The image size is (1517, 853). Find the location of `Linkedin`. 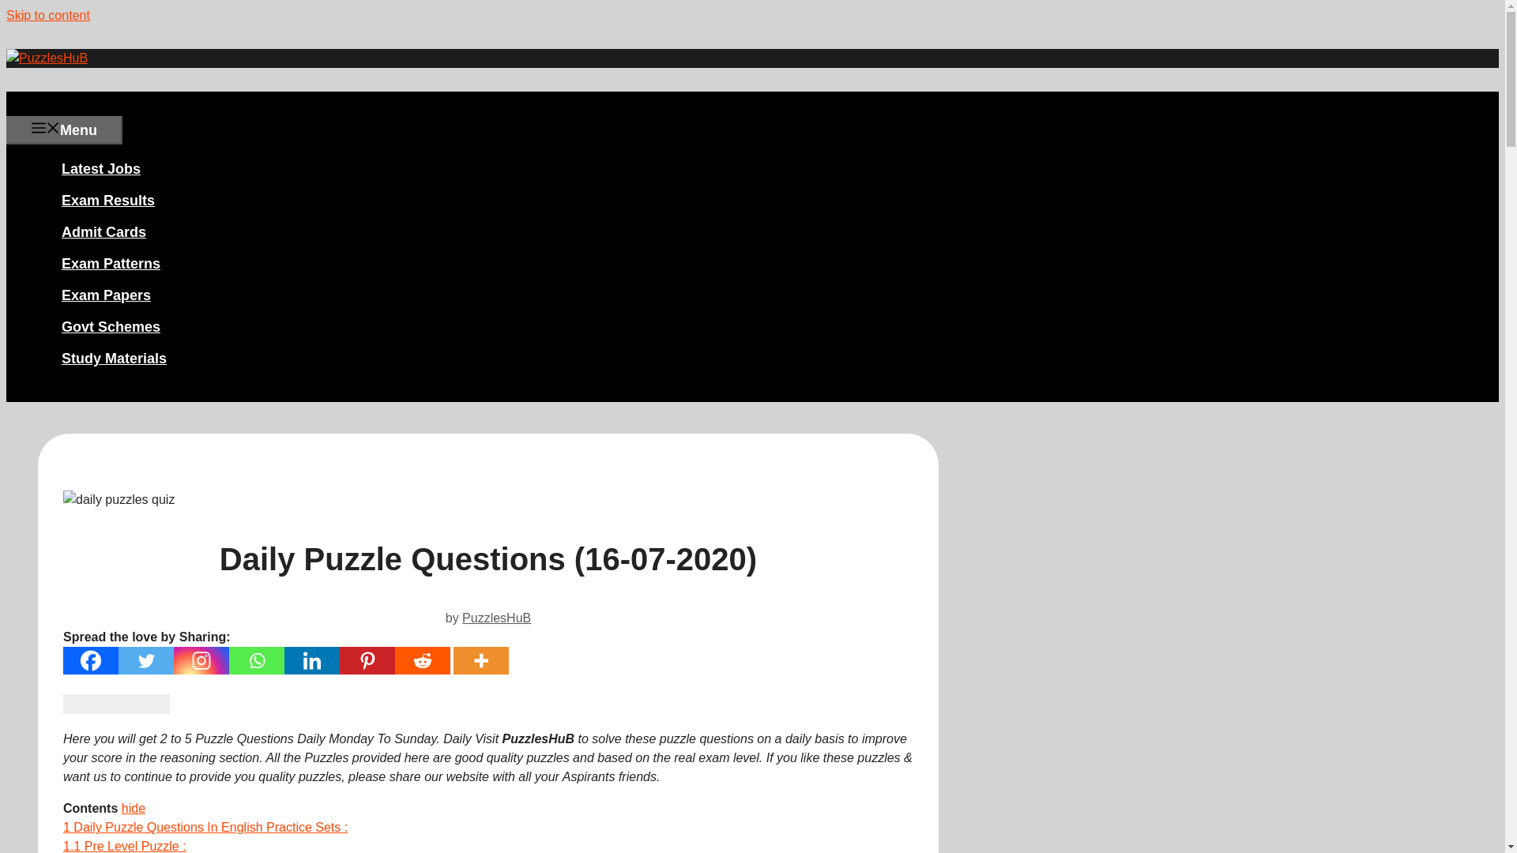

Linkedin is located at coordinates (312, 660).